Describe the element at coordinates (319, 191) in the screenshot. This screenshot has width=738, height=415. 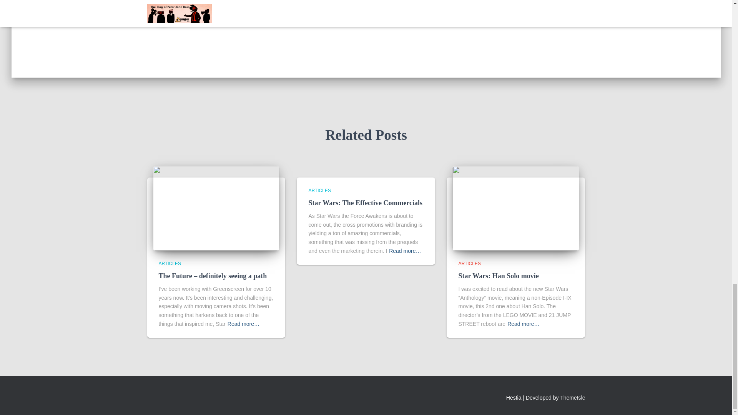
I see `ARTICLES` at that location.